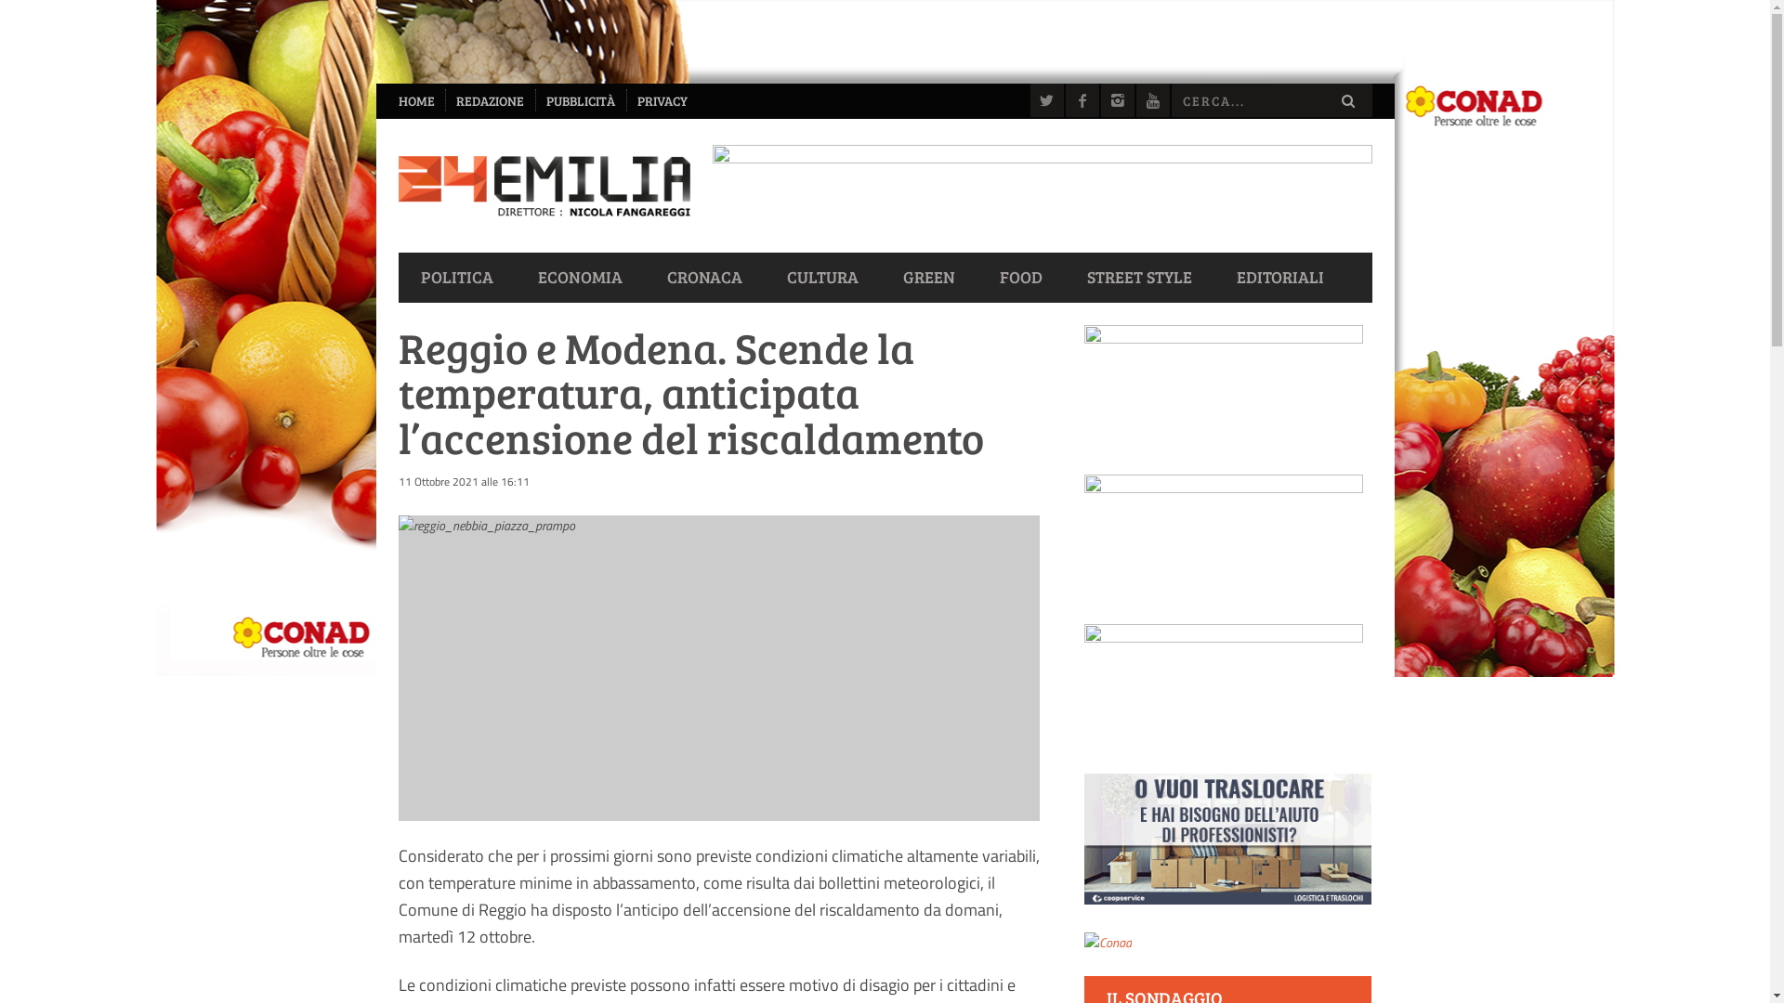  Describe the element at coordinates (1139, 277) in the screenshot. I see `STREET STYLE` at that location.